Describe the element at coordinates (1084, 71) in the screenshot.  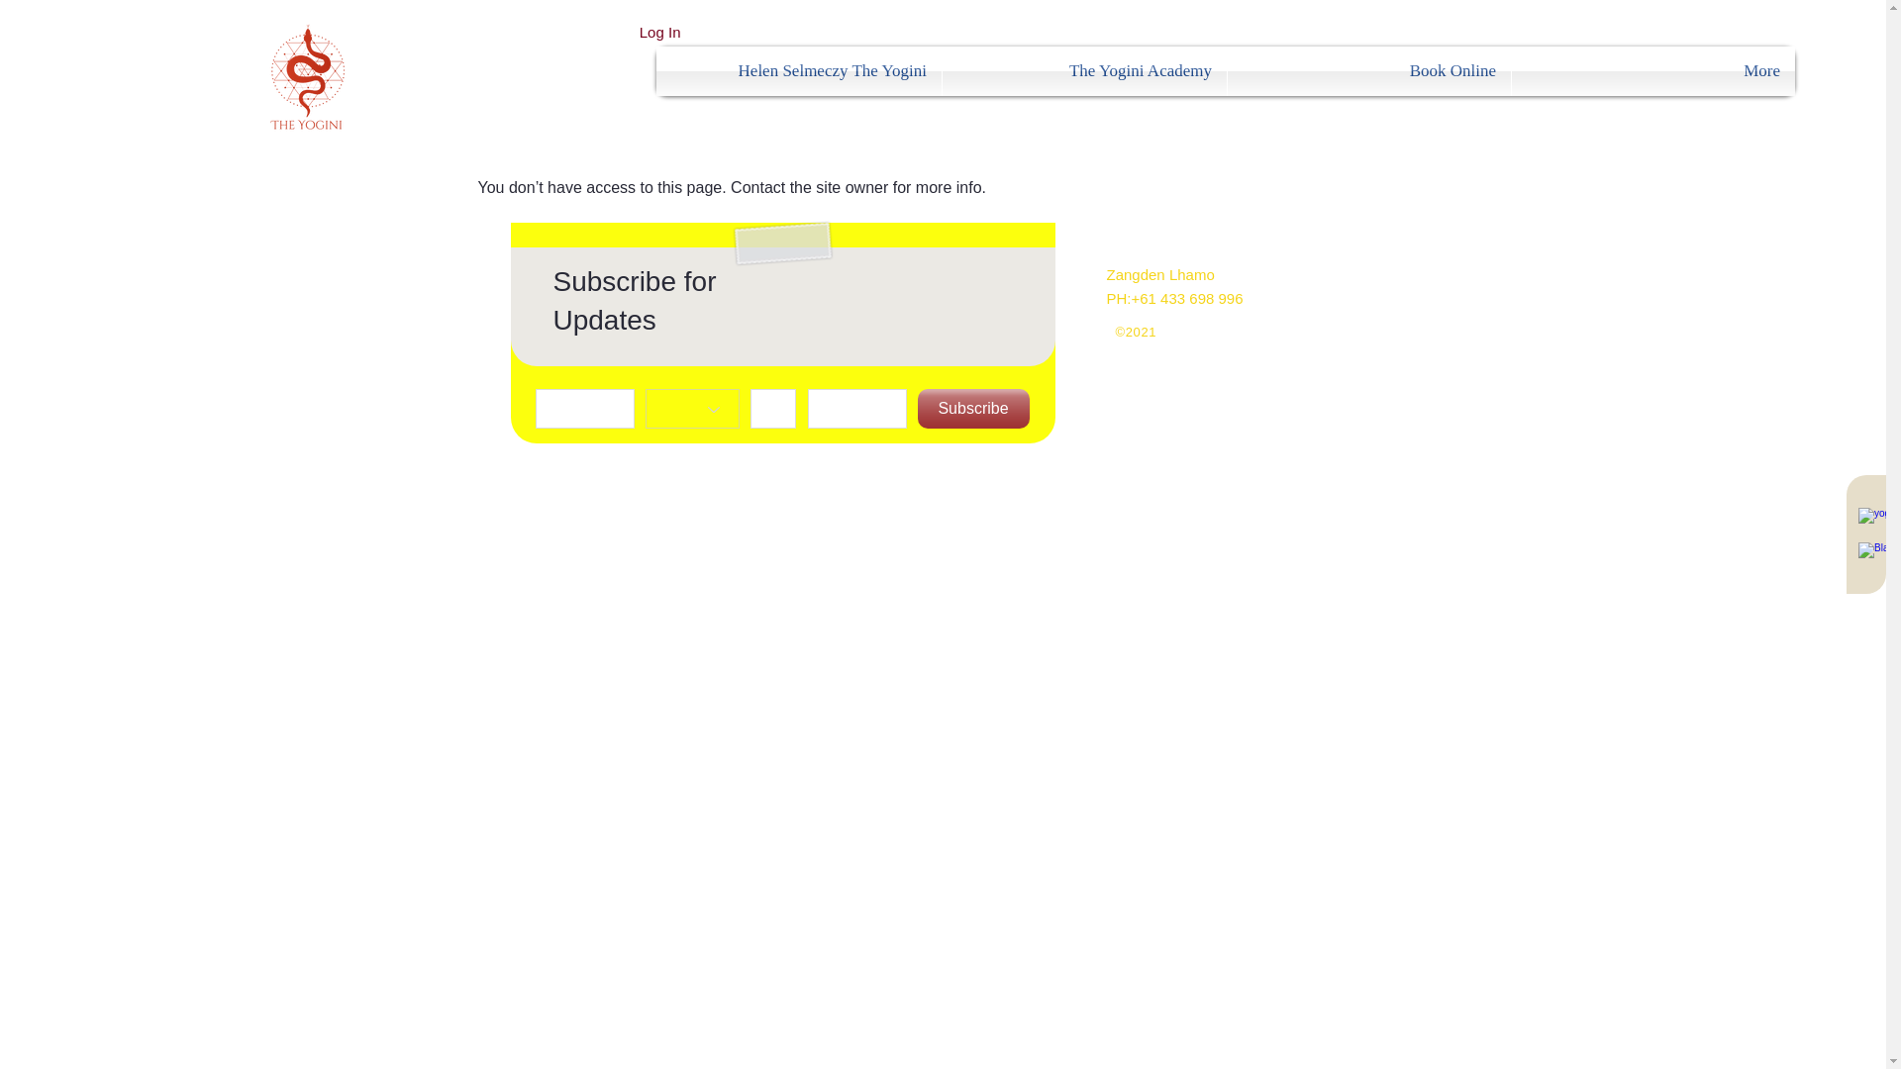
I see `The Yogini Academy` at that location.